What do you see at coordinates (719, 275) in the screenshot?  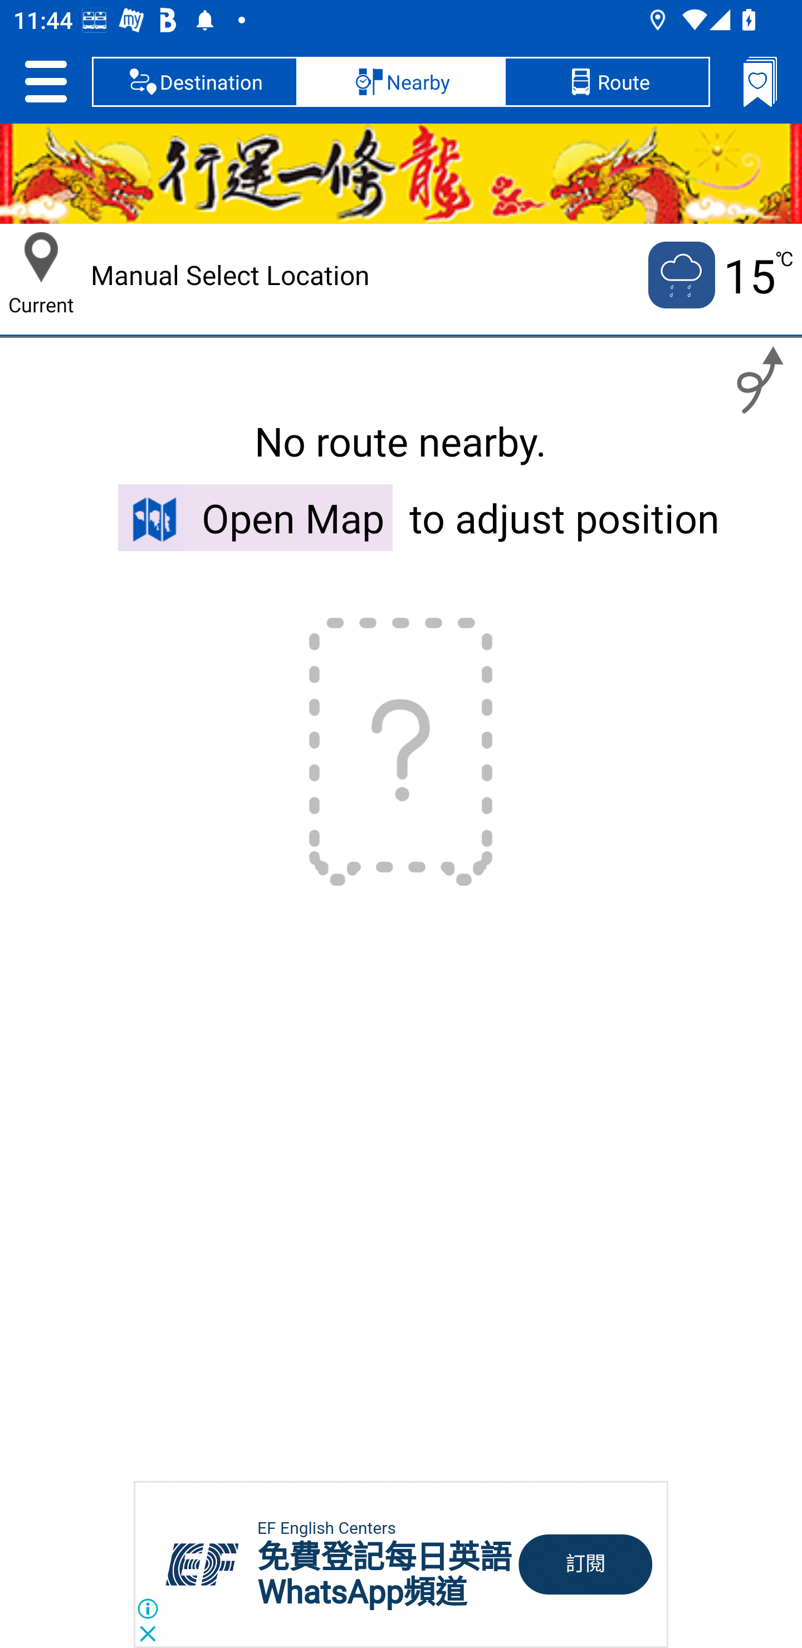 I see `Current temputure is  15  no 15 ℃` at bounding box center [719, 275].